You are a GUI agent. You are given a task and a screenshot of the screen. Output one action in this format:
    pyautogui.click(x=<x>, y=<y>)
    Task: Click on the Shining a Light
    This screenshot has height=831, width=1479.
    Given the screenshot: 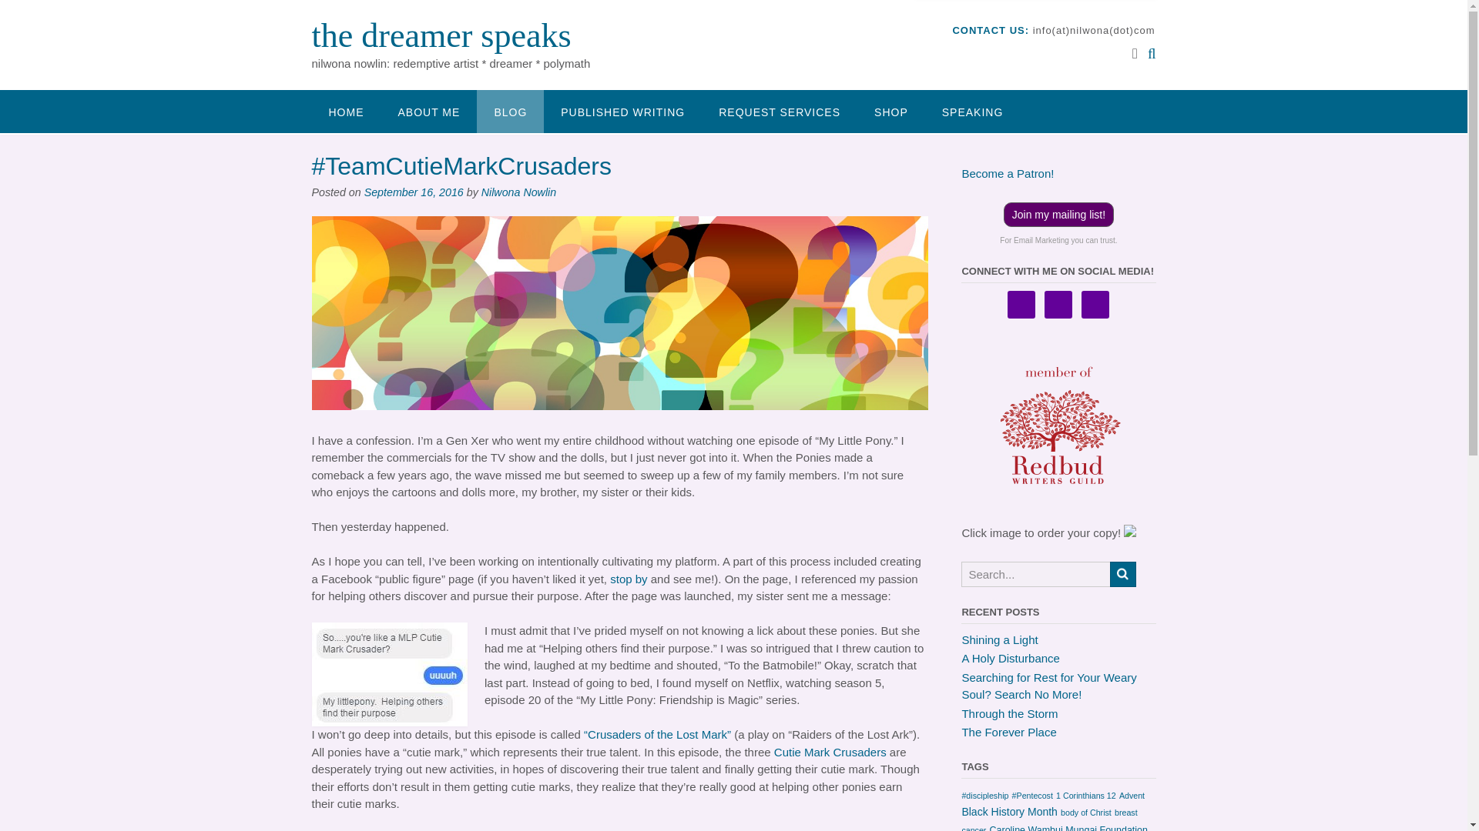 What is the action you would take?
    pyautogui.click(x=1000, y=639)
    